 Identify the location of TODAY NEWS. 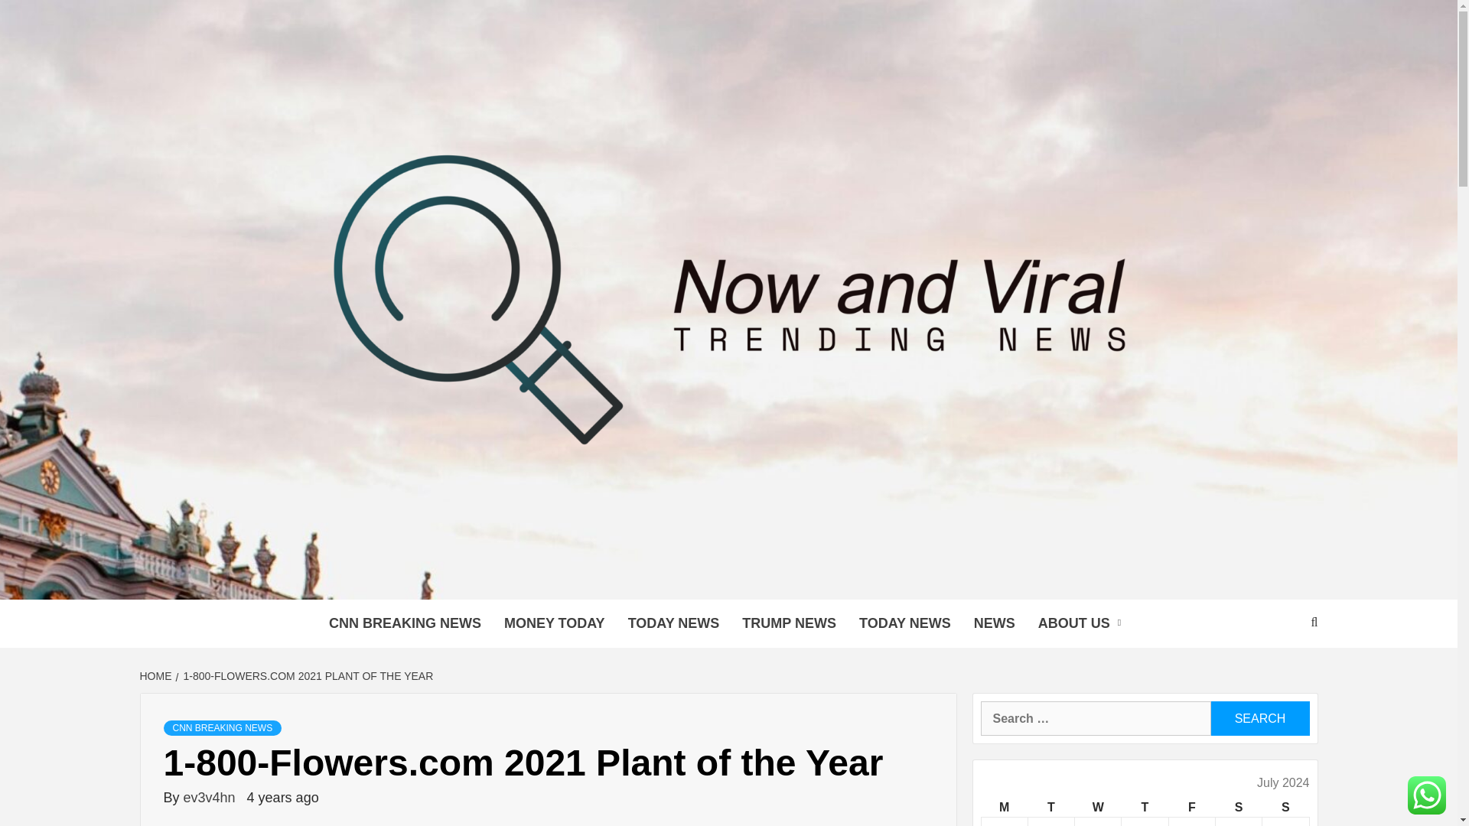
(904, 623).